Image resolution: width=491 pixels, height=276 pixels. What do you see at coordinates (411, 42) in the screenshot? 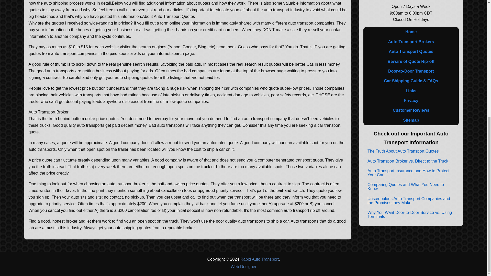
I see `Auto Transport Brokers` at bounding box center [411, 42].